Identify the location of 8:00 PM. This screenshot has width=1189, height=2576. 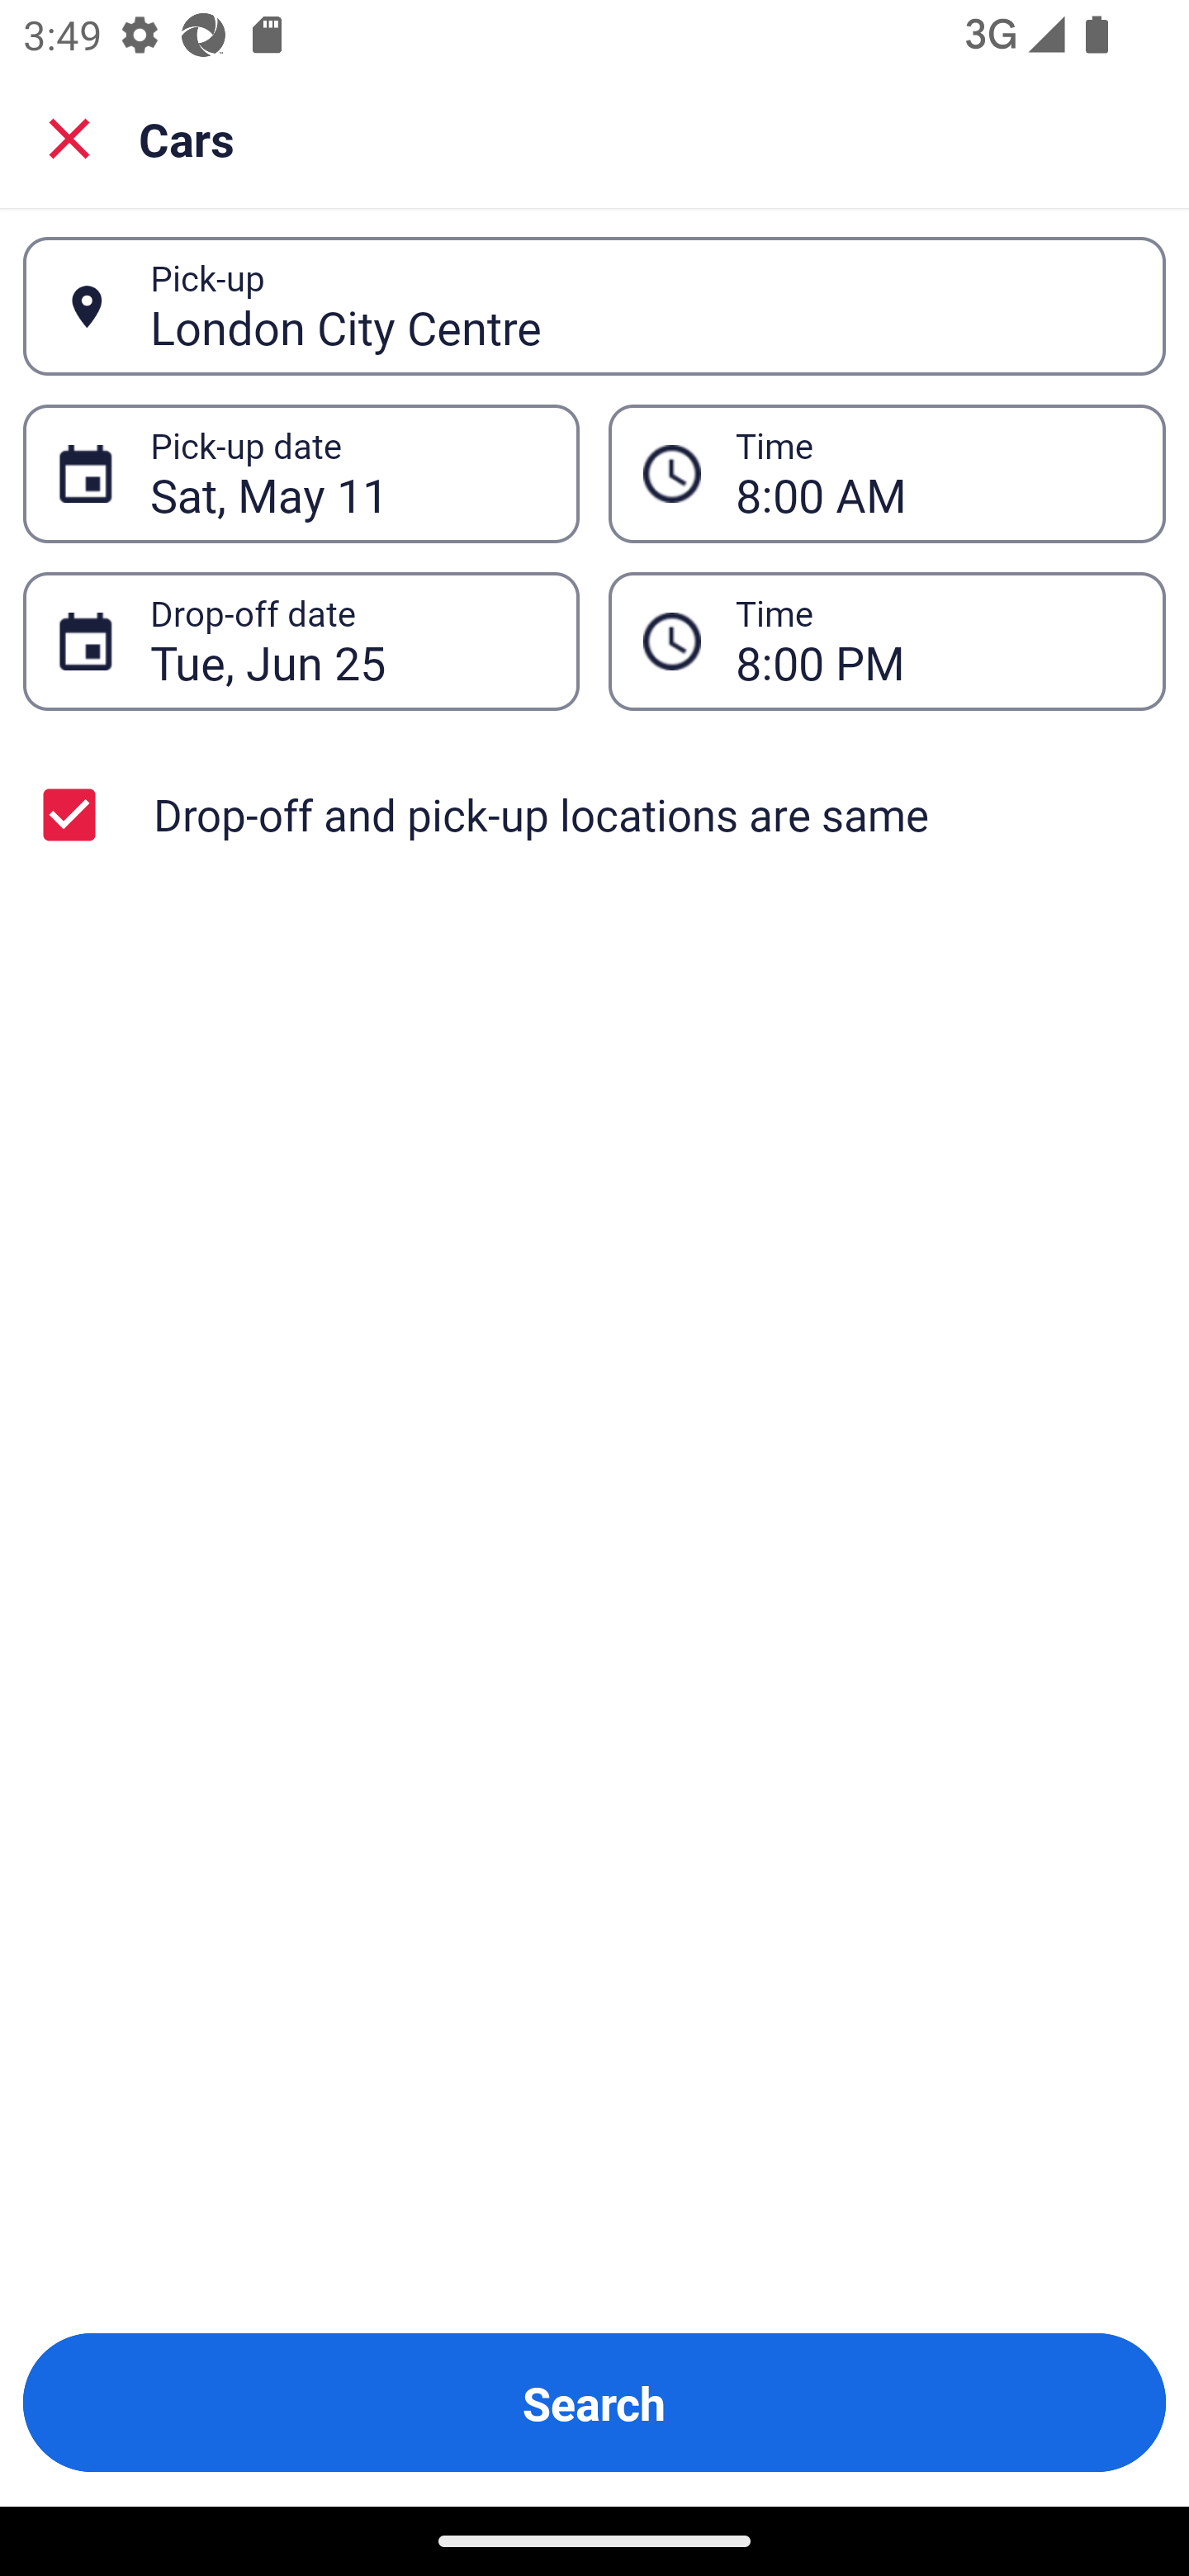
(887, 641).